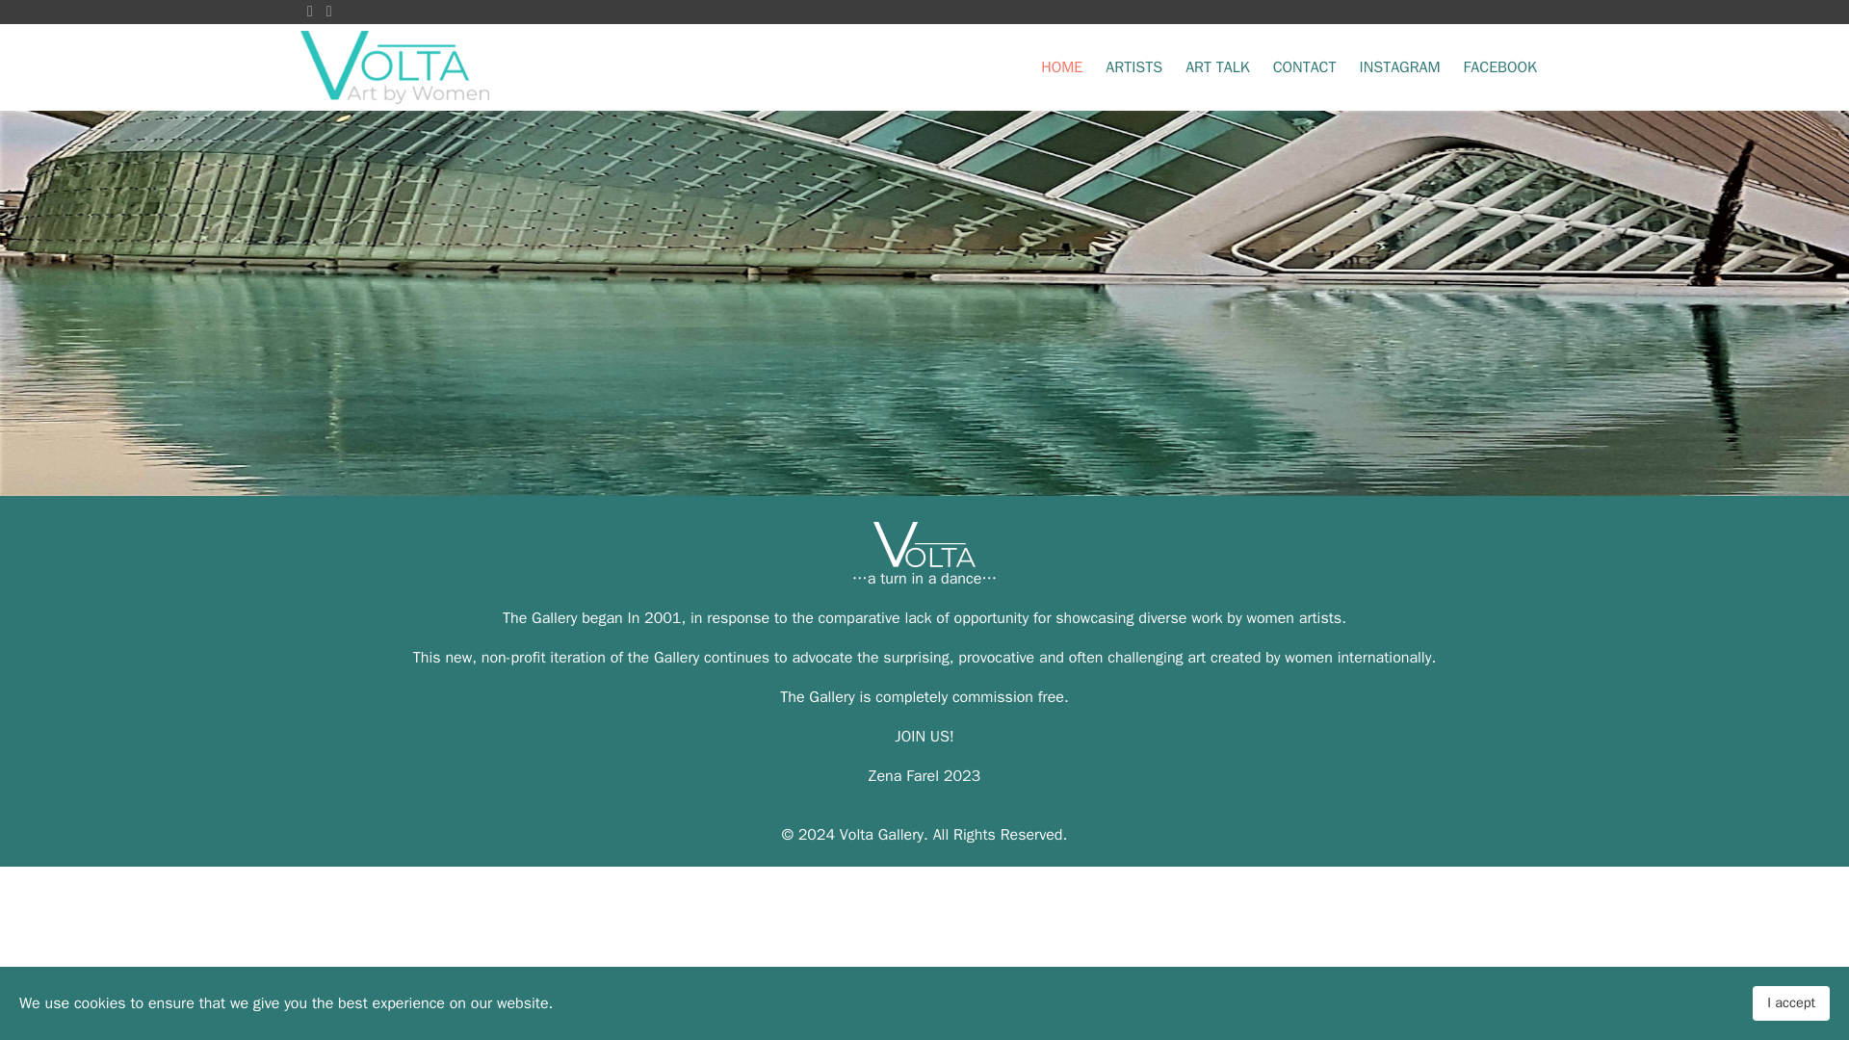  Describe the element at coordinates (924, 736) in the screenshot. I see `Join Us!` at that location.